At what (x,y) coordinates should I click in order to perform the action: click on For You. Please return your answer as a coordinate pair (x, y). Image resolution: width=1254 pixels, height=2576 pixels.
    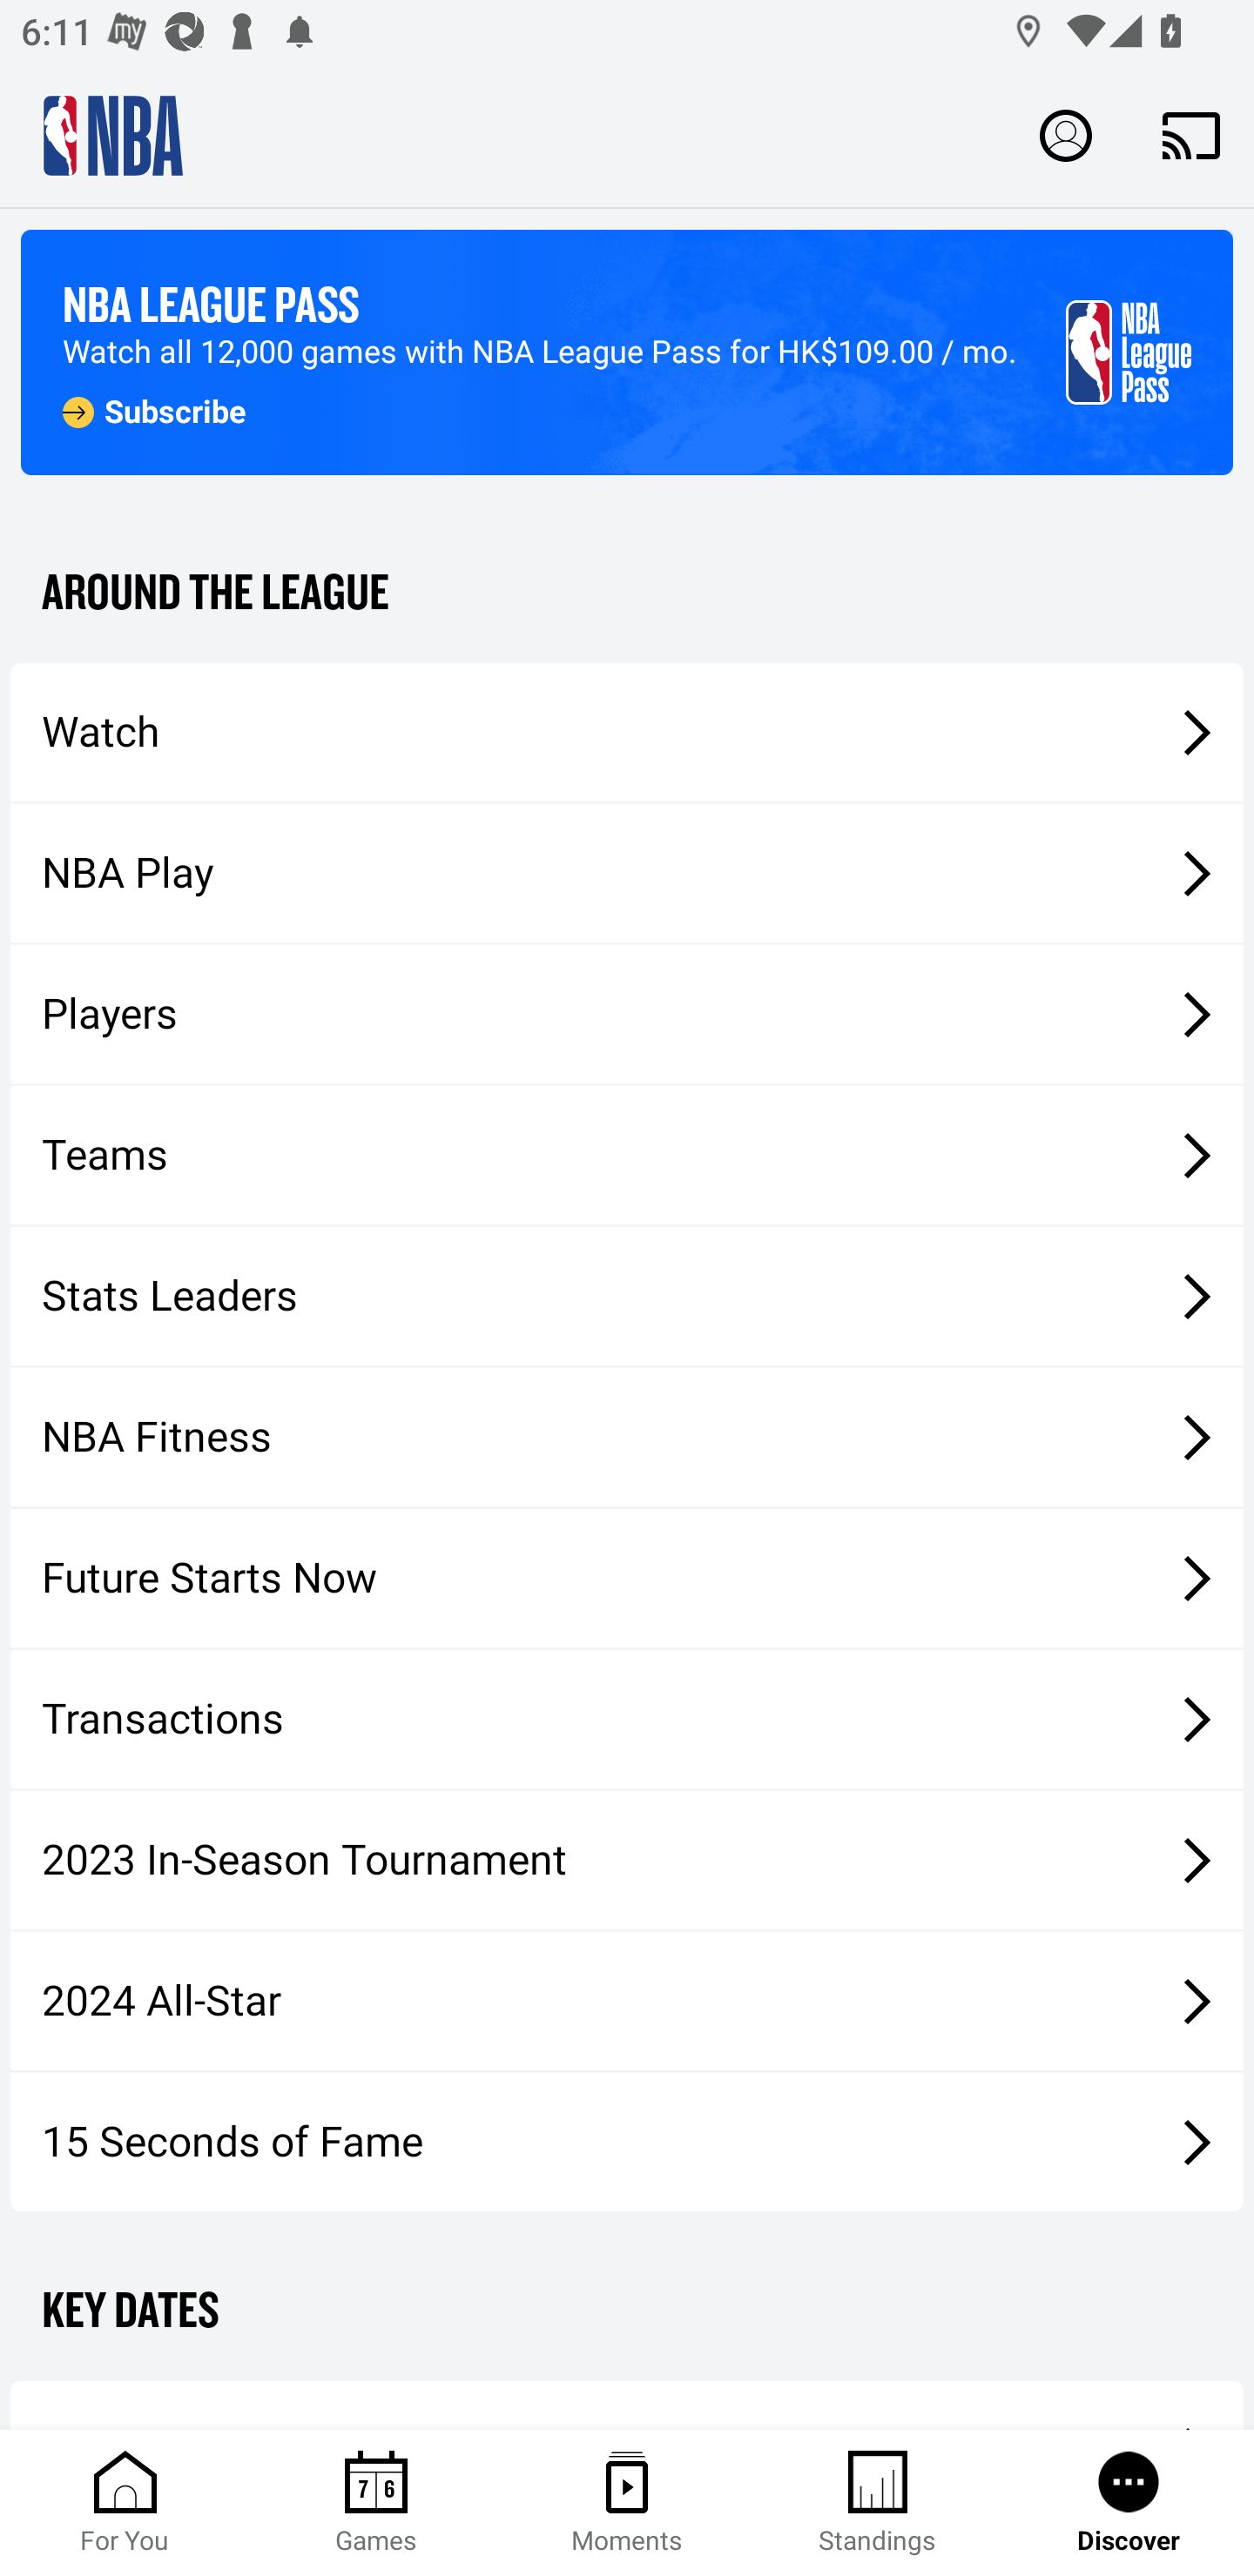
    Looking at the image, I should click on (125, 2503).